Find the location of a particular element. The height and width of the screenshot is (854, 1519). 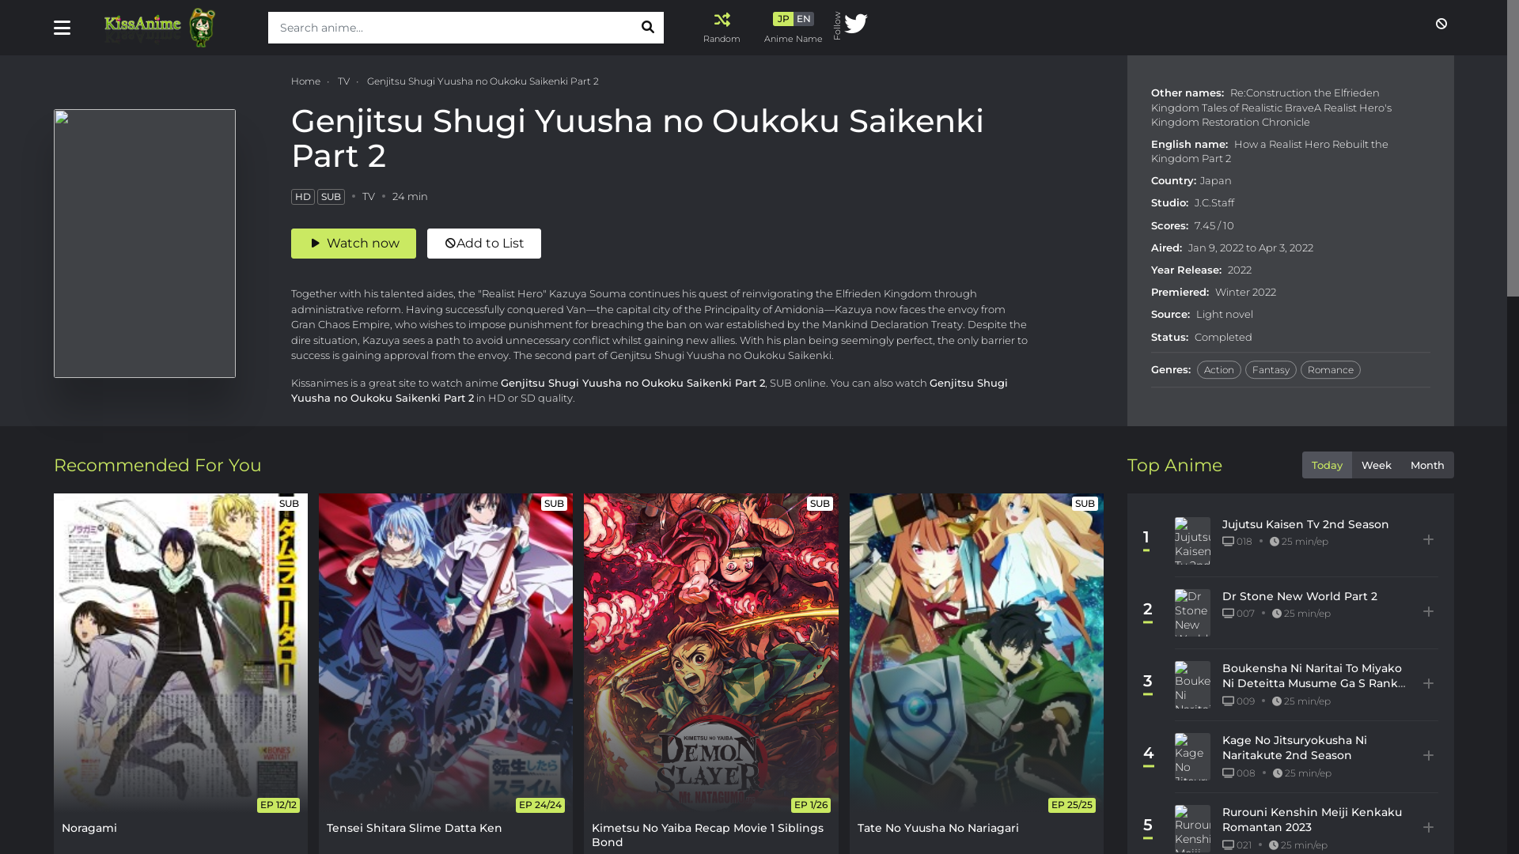

Noragami is located at coordinates (180, 653).